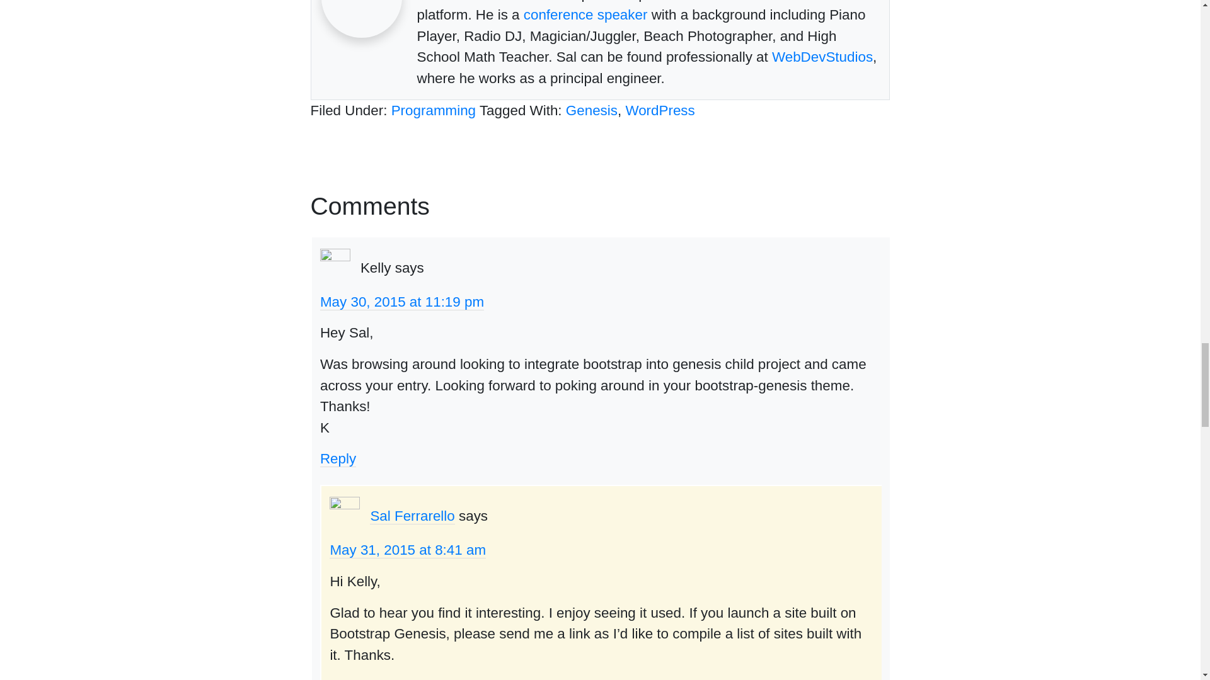 The height and width of the screenshot is (680, 1210). I want to click on Sal Ferrarello, so click(412, 516).